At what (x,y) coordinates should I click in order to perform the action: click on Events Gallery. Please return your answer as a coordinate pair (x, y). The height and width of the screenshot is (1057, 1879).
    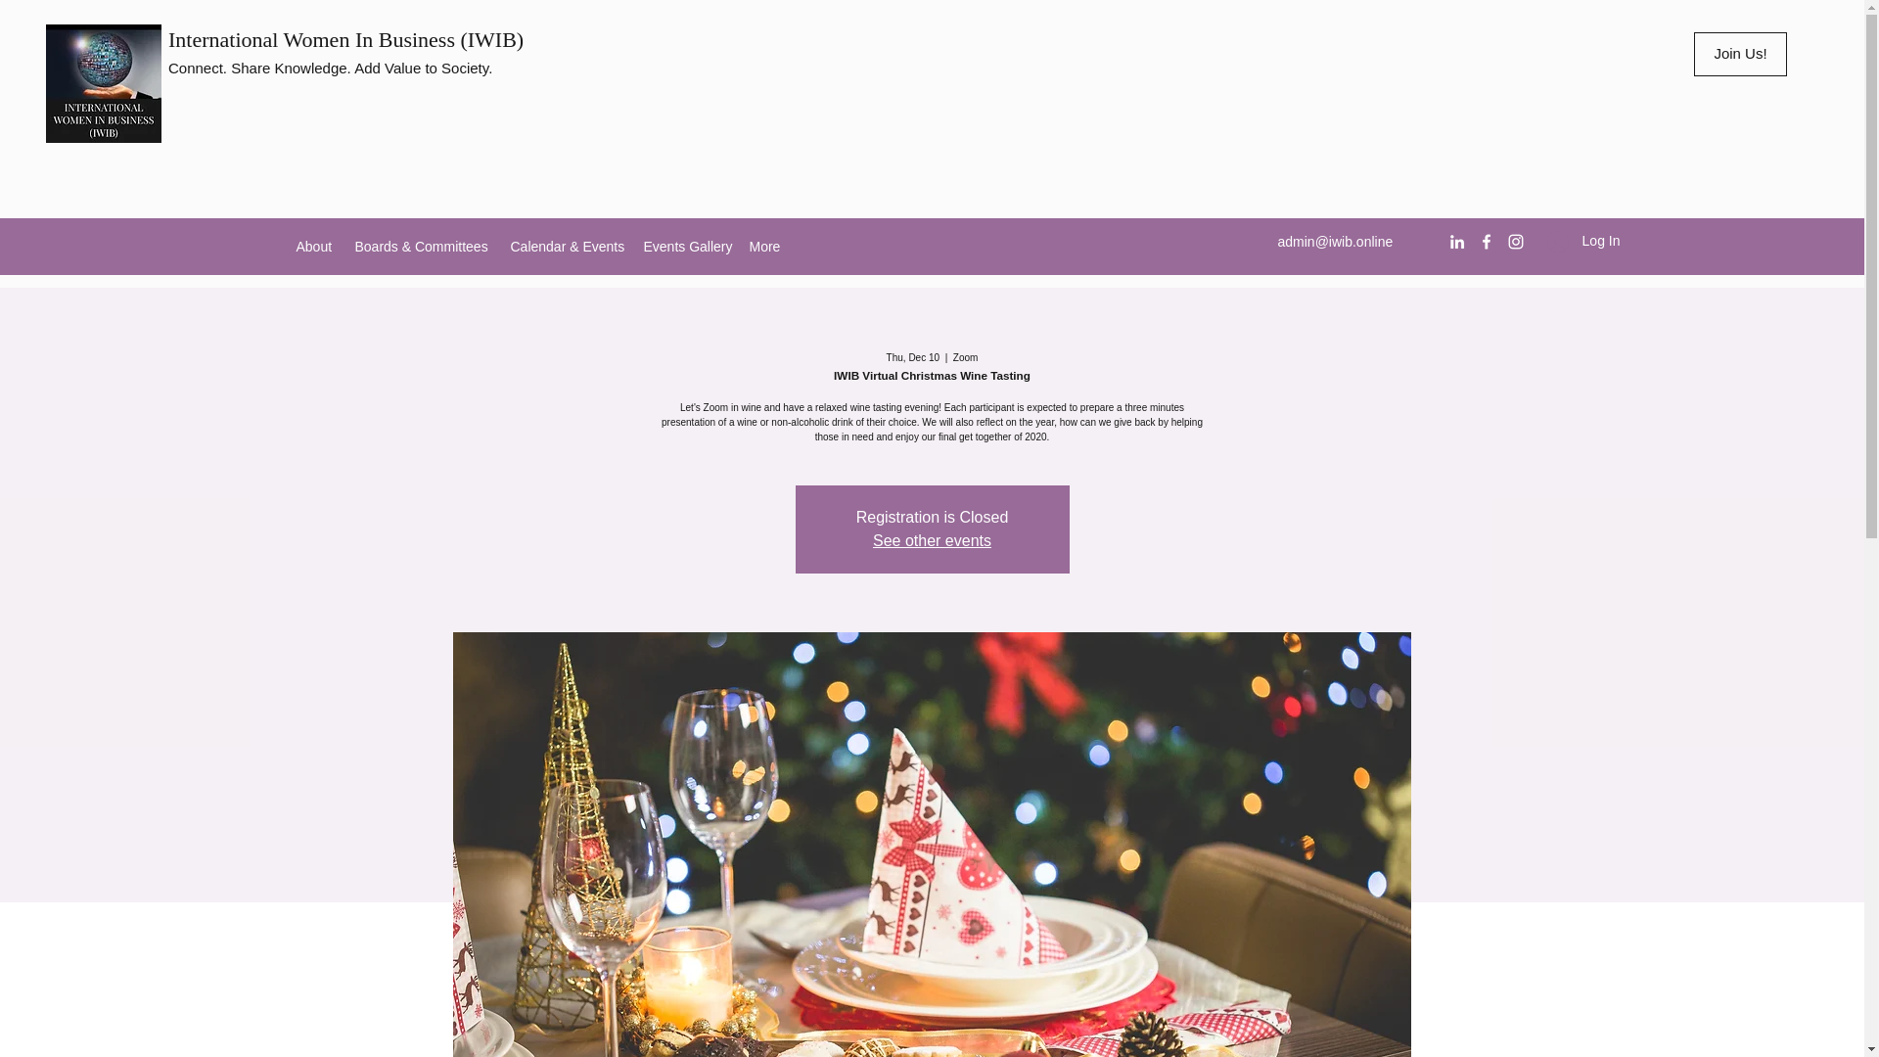
    Looking at the image, I should click on (687, 246).